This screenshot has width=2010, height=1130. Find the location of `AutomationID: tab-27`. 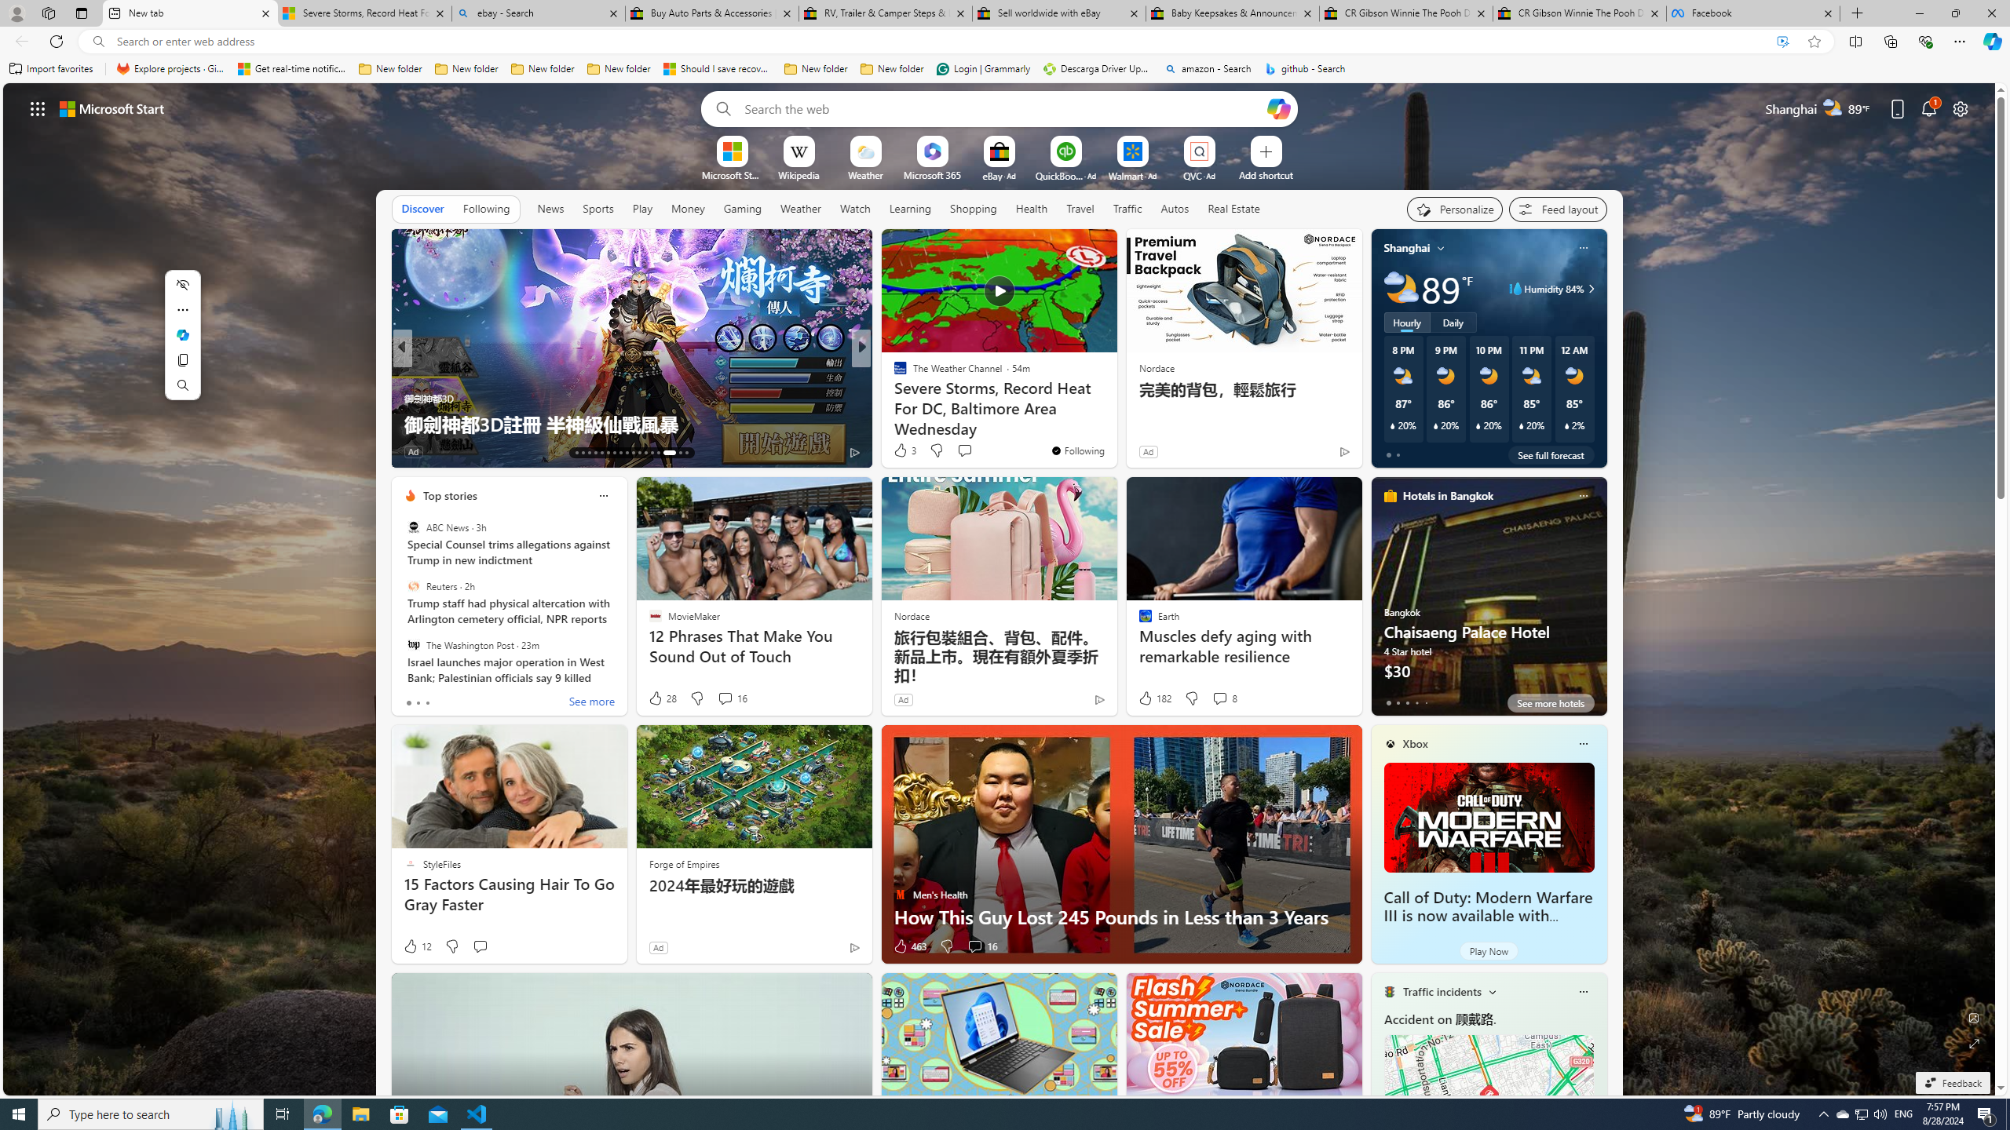

AutomationID: tab-27 is located at coordinates (664, 453).